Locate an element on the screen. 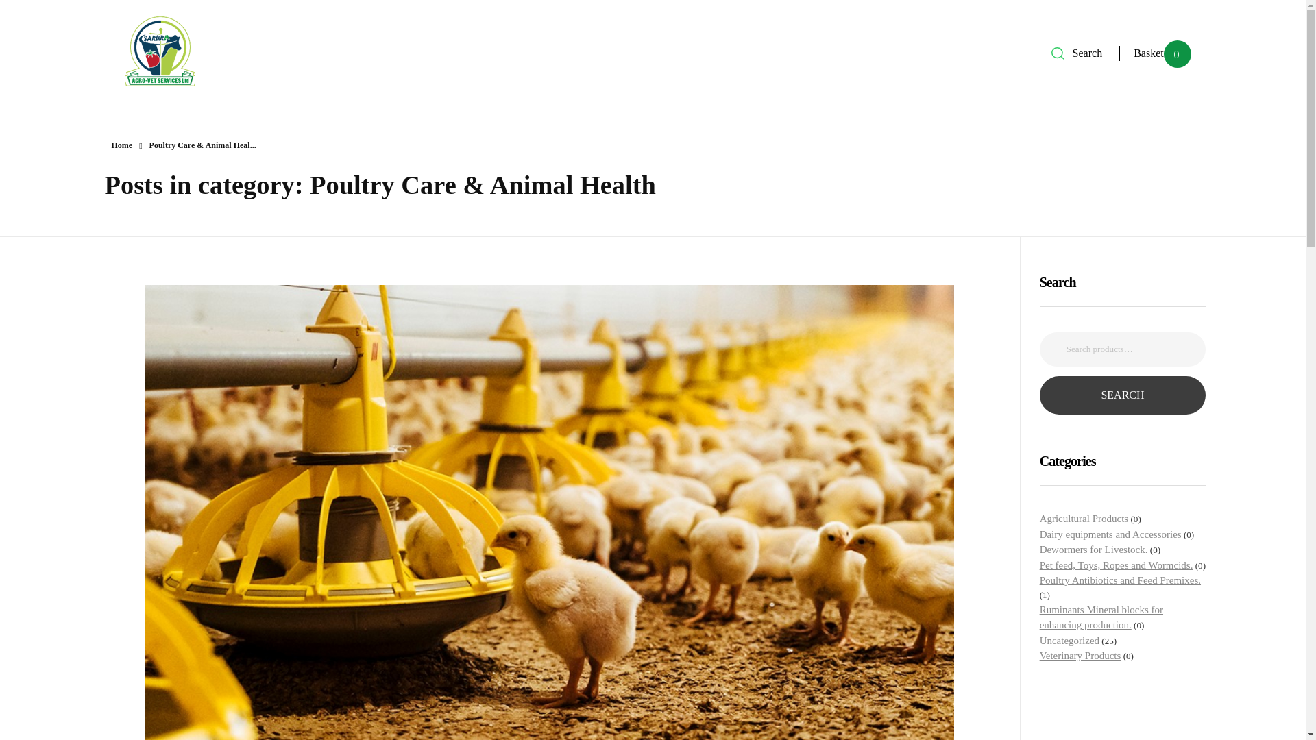 The height and width of the screenshot is (740, 1316). Pet feed, Toys, Ropes and Wormcids. is located at coordinates (1116, 565).